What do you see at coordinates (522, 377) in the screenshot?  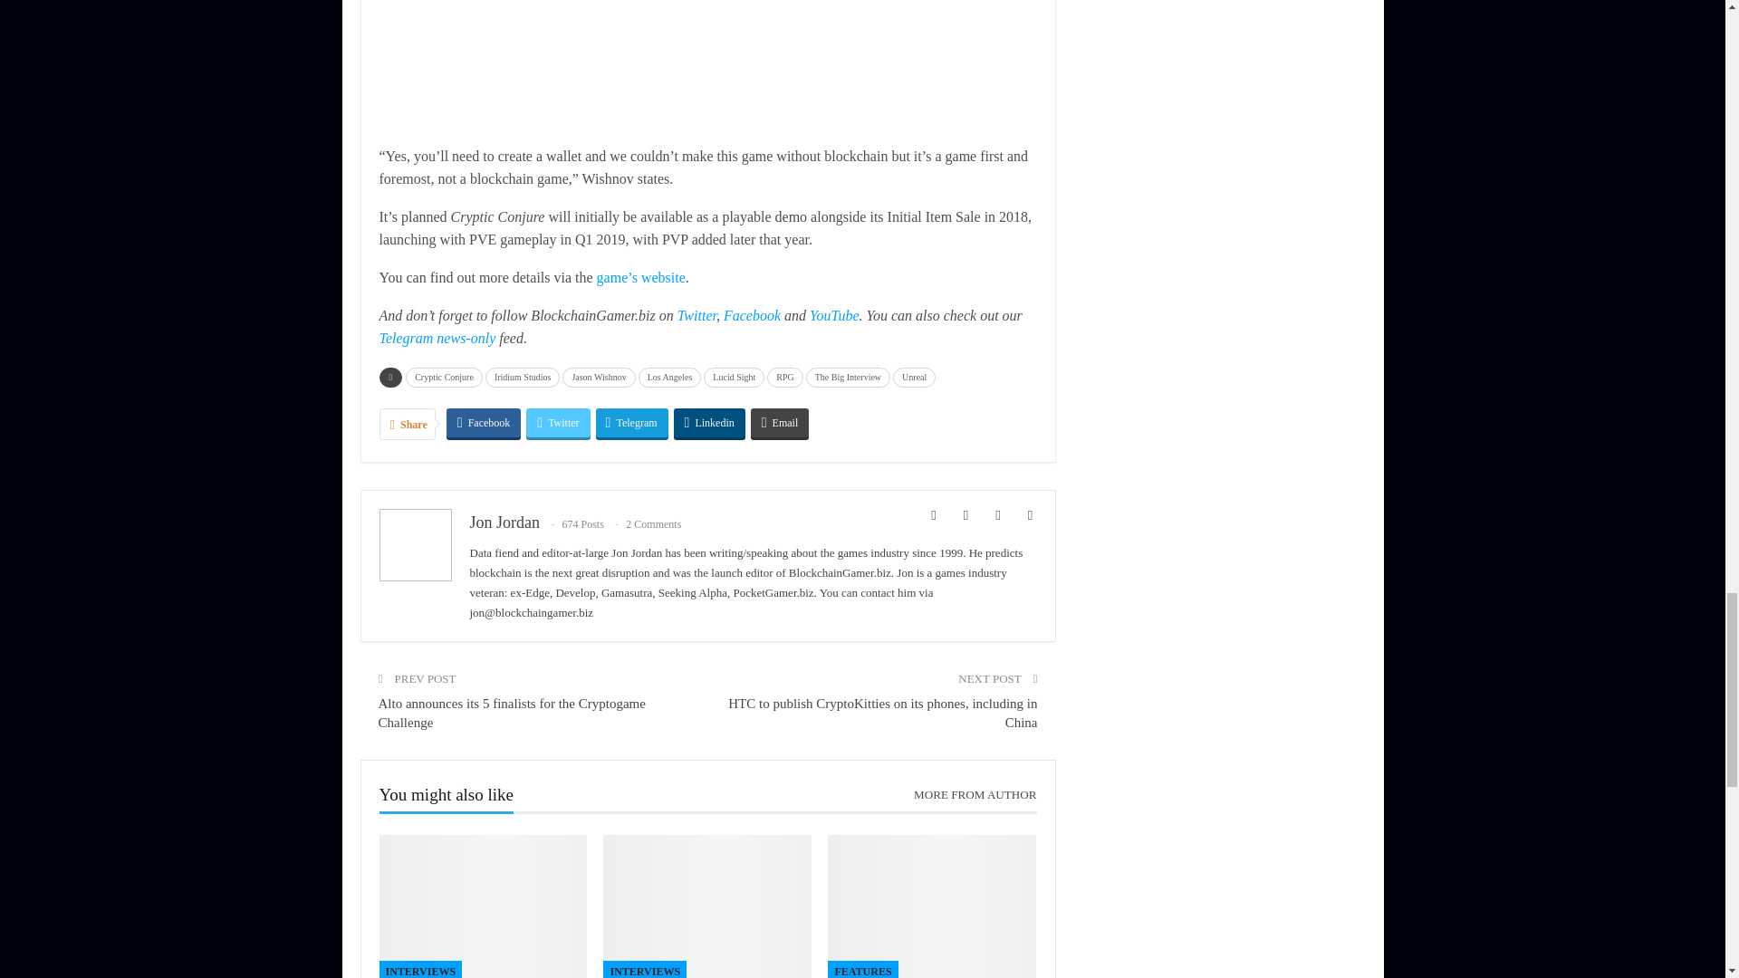 I see `Iridium Studios` at bounding box center [522, 377].